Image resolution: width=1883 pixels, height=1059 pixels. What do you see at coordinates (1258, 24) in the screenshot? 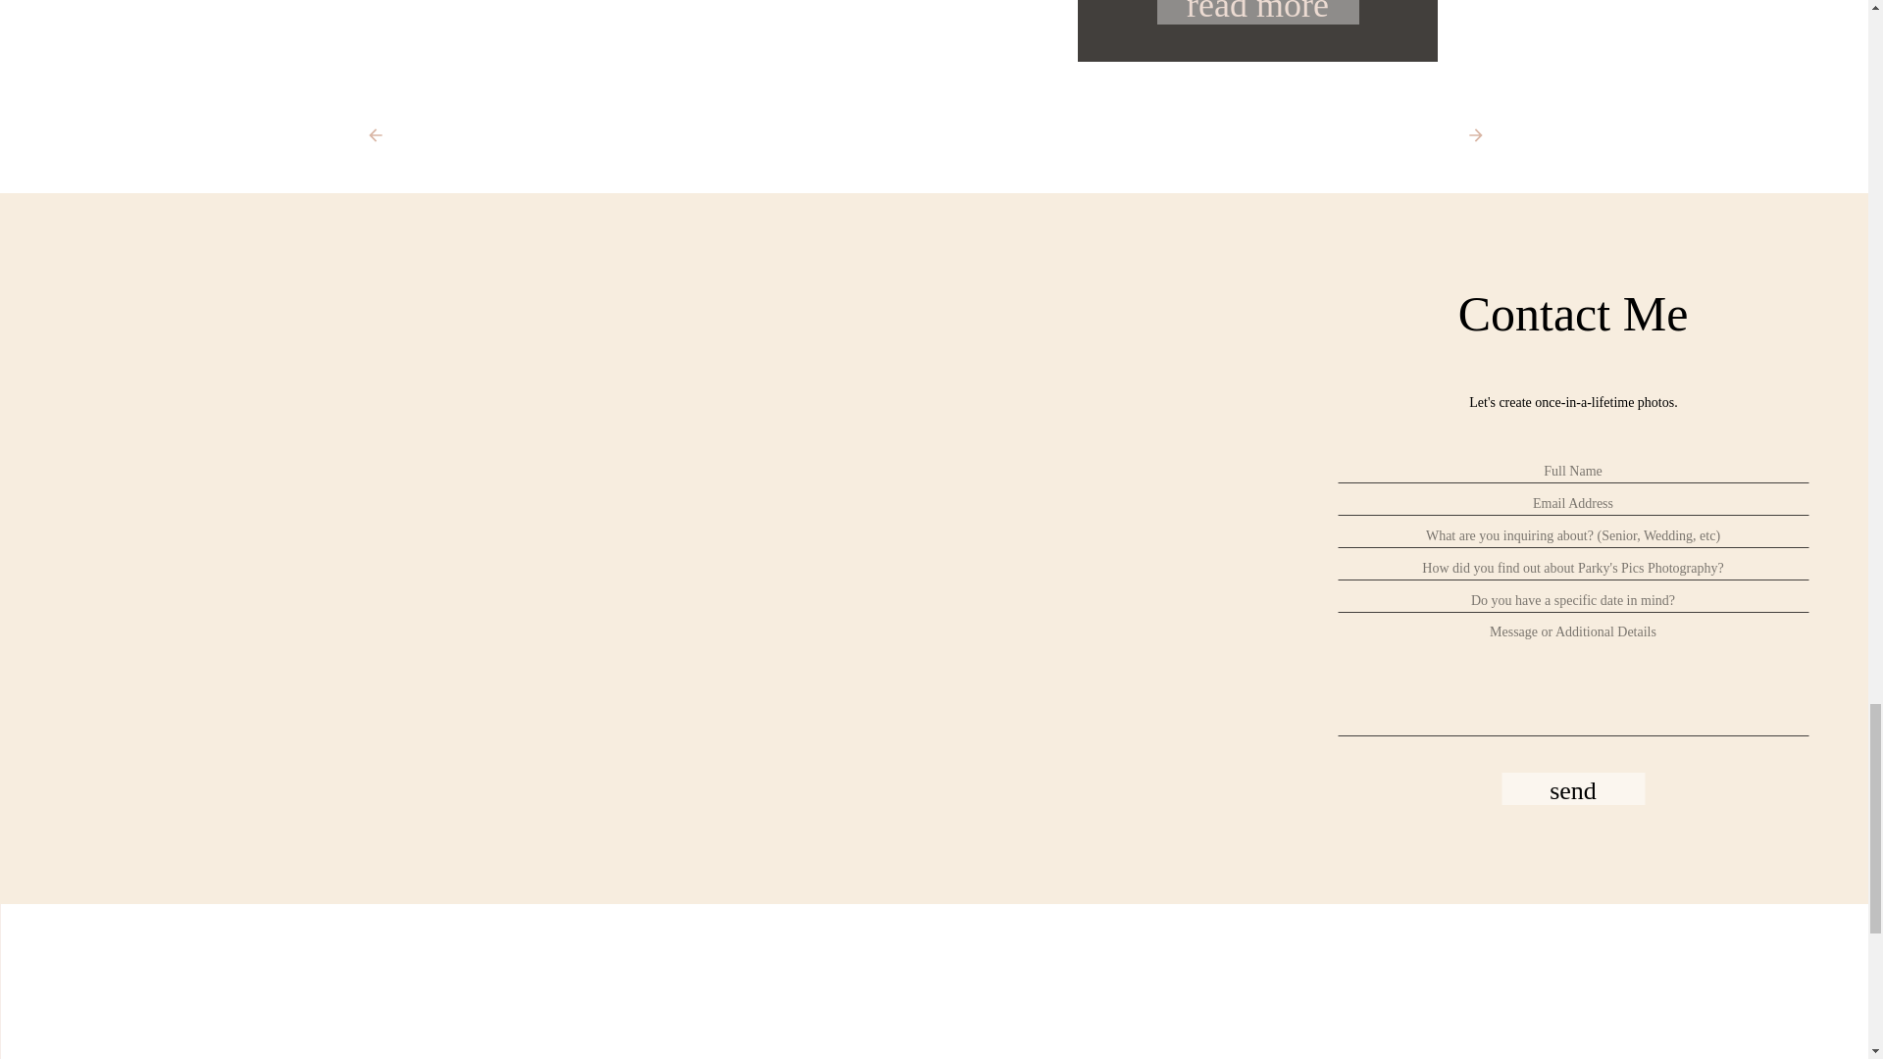
I see `read more` at bounding box center [1258, 24].